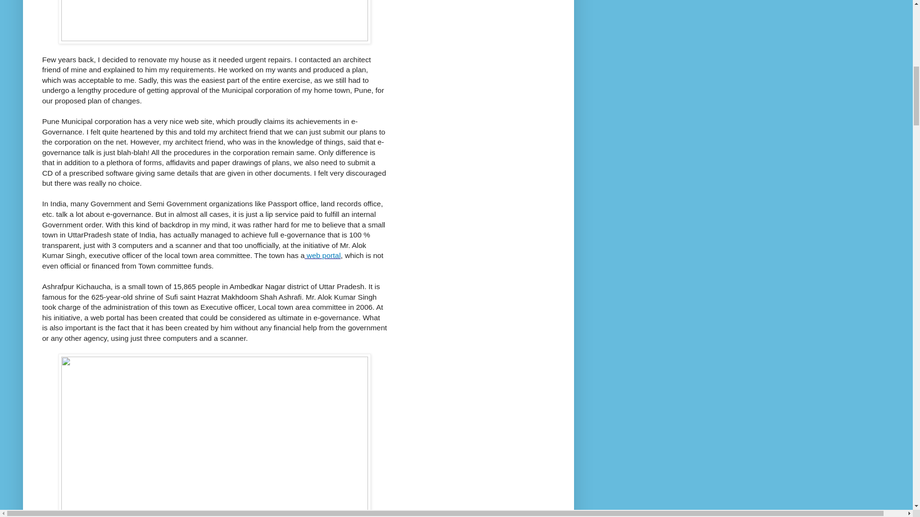  Describe the element at coordinates (322, 255) in the screenshot. I see `web portal` at that location.